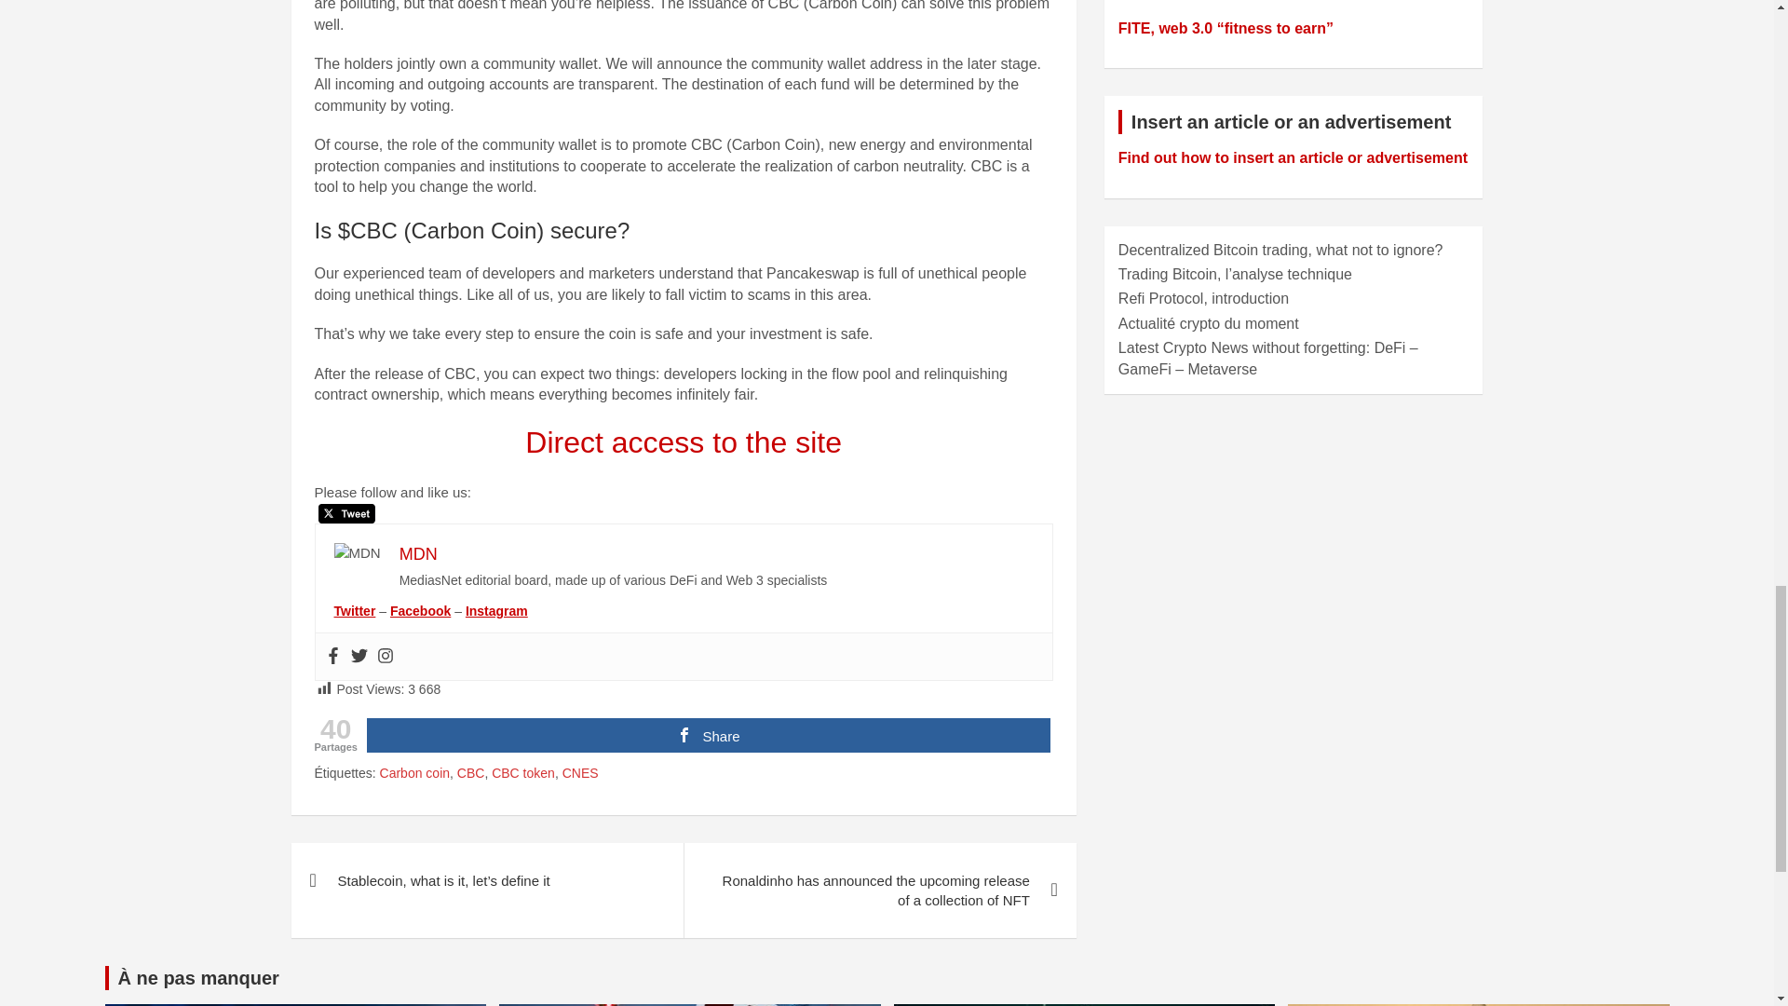 Image resolution: width=1788 pixels, height=1006 pixels. I want to click on Facebook, so click(332, 656).